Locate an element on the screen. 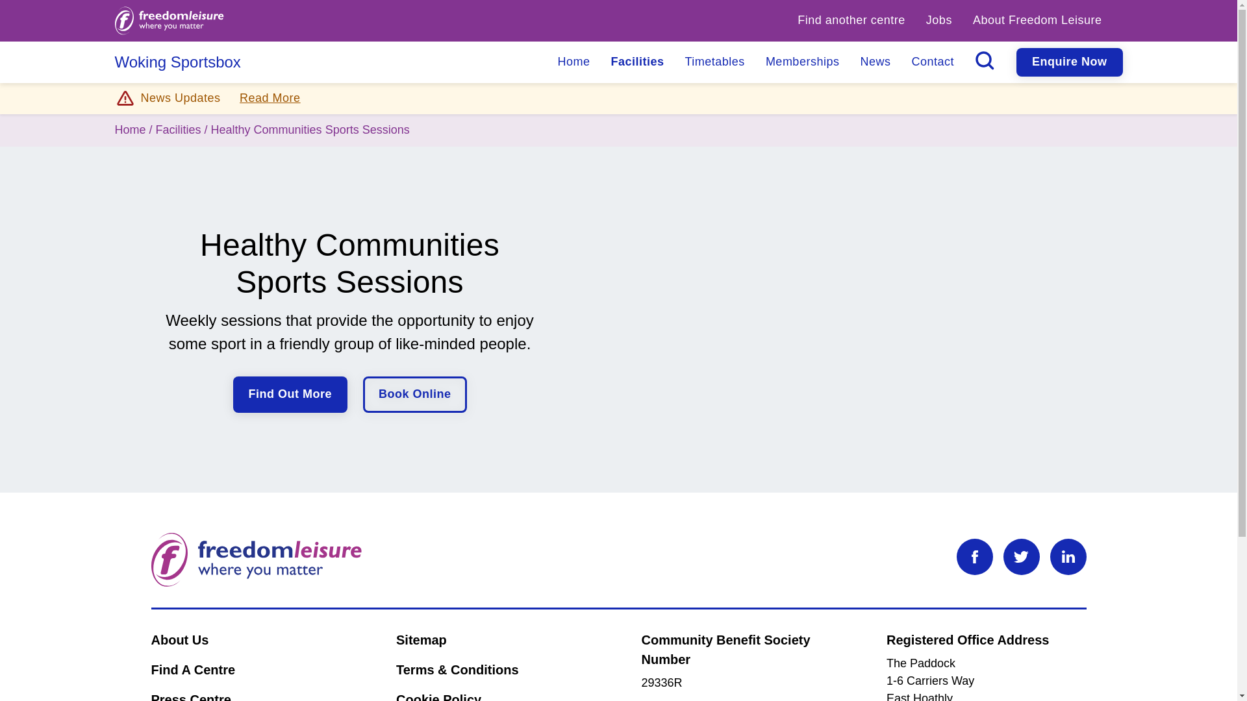 This screenshot has height=701, width=1247. Timetables is located at coordinates (714, 62).